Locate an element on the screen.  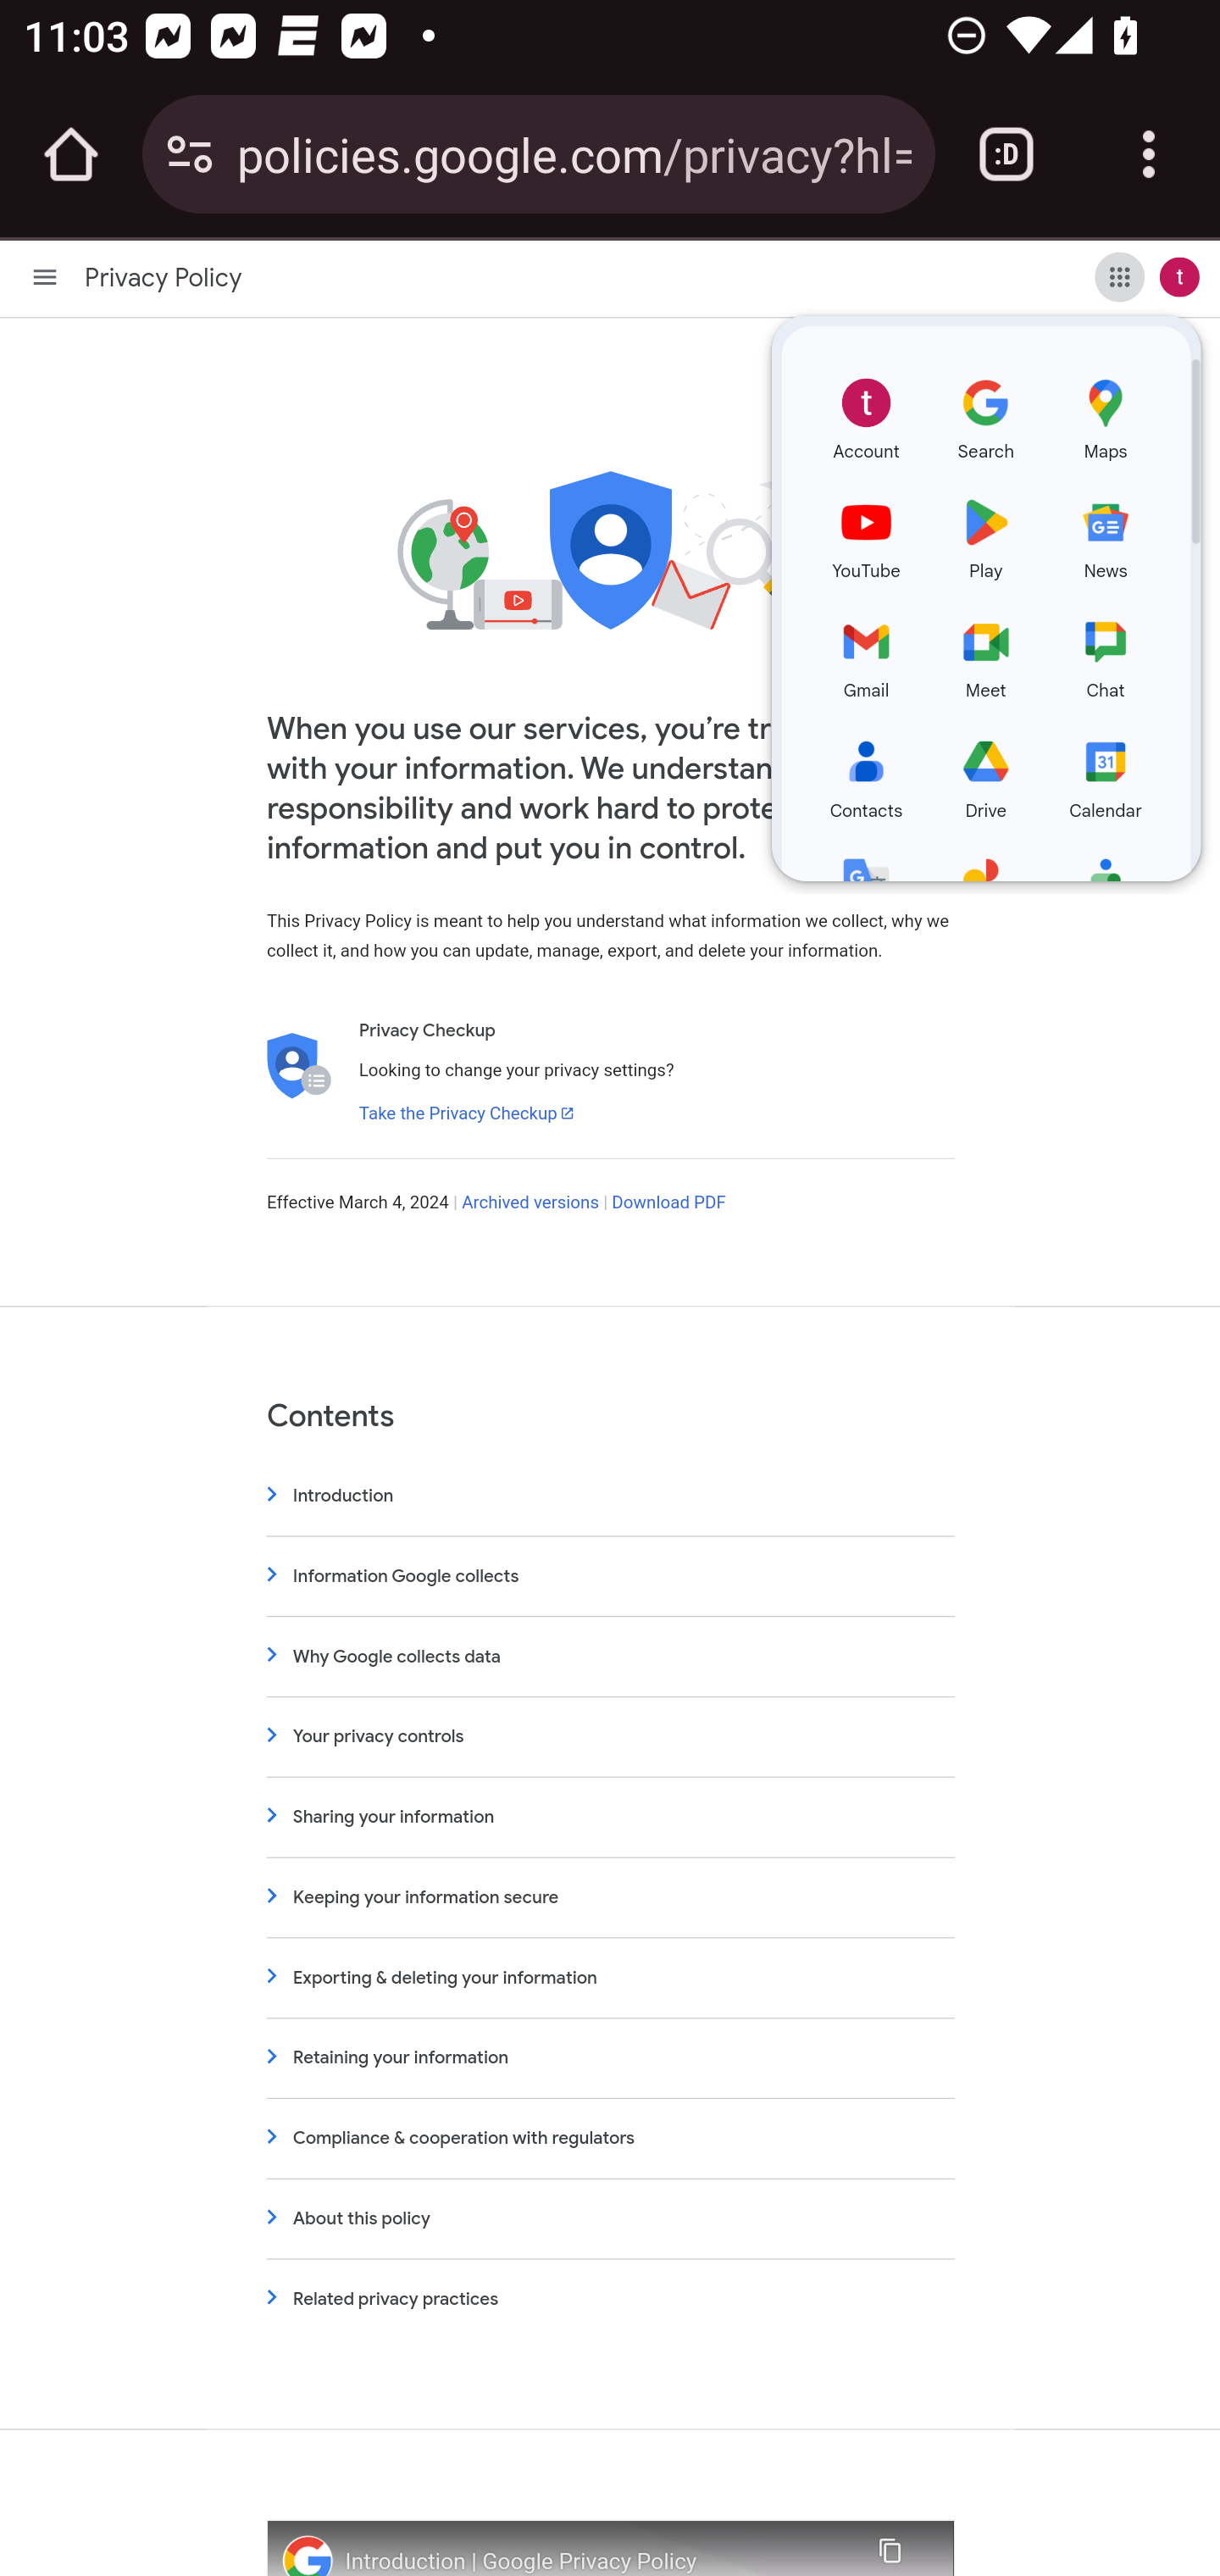
Related privacy practices is located at coordinates (610, 2299).